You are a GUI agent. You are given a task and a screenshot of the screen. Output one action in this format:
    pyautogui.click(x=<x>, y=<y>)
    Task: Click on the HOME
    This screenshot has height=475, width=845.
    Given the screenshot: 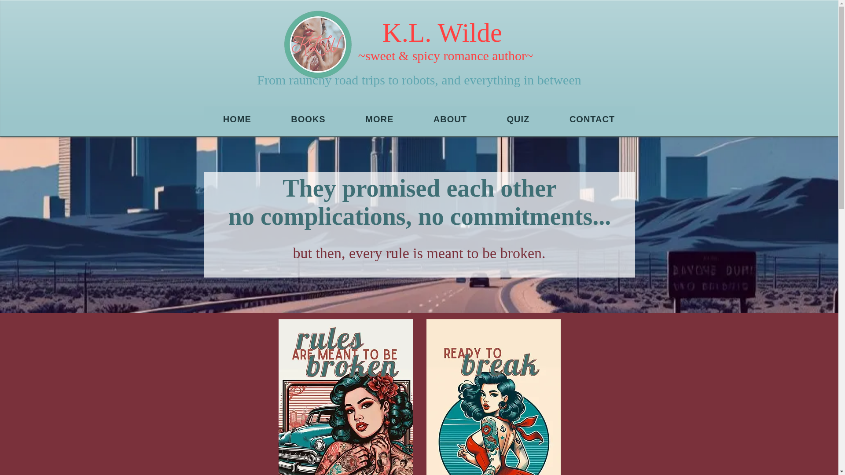 What is the action you would take?
    pyautogui.click(x=419, y=119)
    